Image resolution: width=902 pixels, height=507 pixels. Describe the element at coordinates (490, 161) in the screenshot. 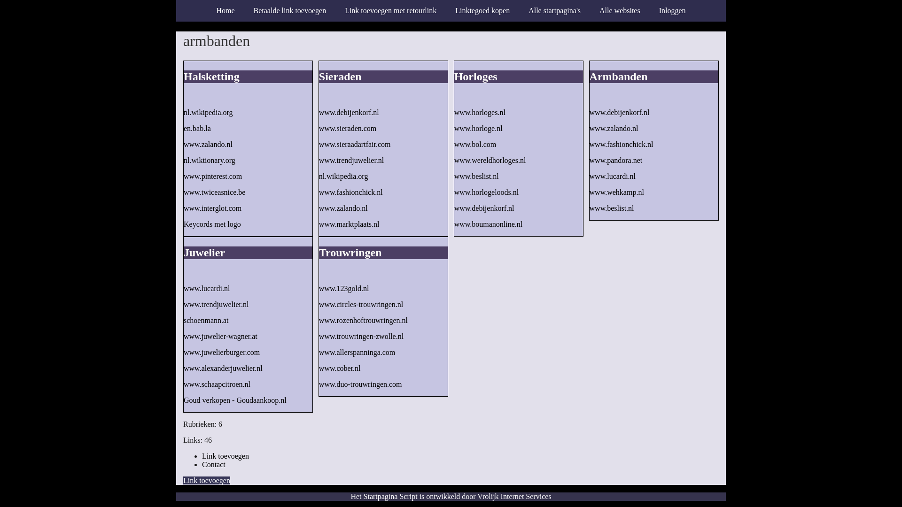

I see `www.wereldhorloges.nl` at that location.